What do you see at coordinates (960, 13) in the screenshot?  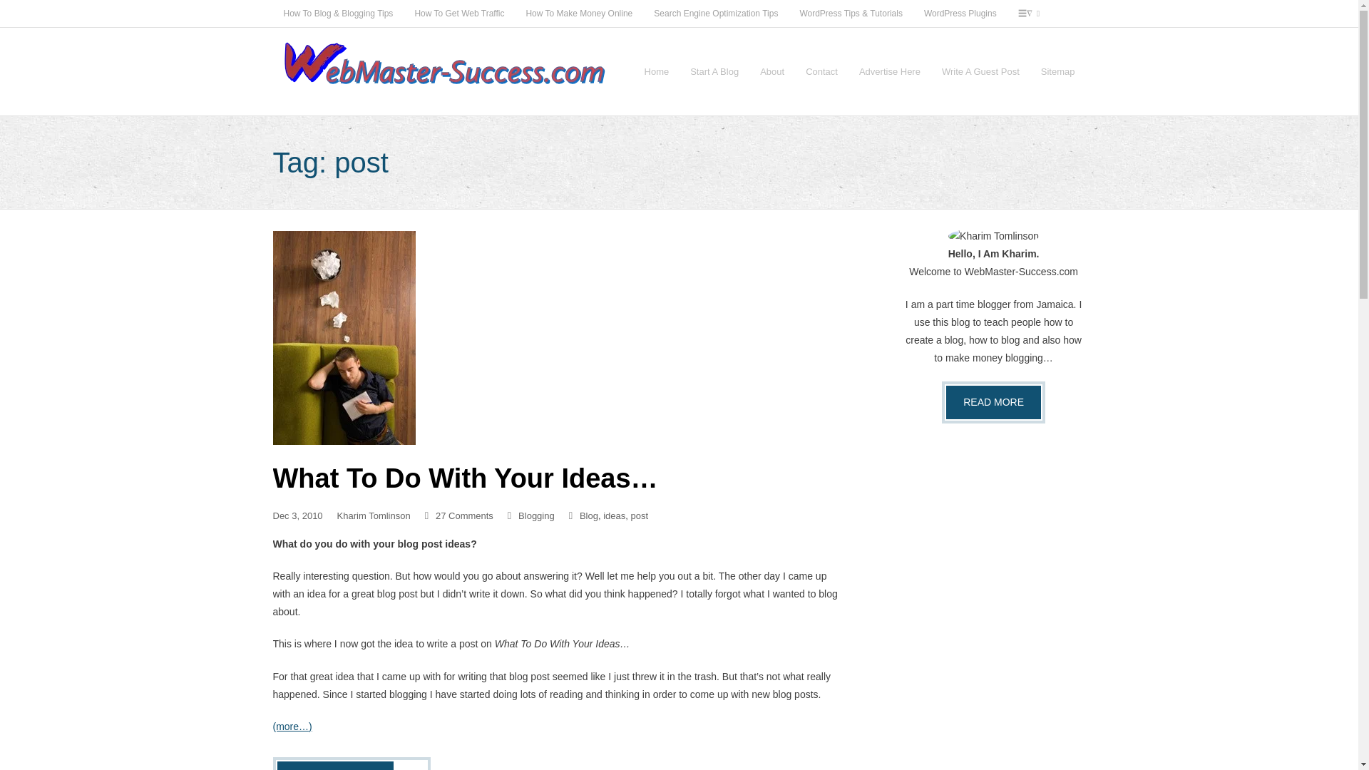 I see `WordPress Plugins` at bounding box center [960, 13].